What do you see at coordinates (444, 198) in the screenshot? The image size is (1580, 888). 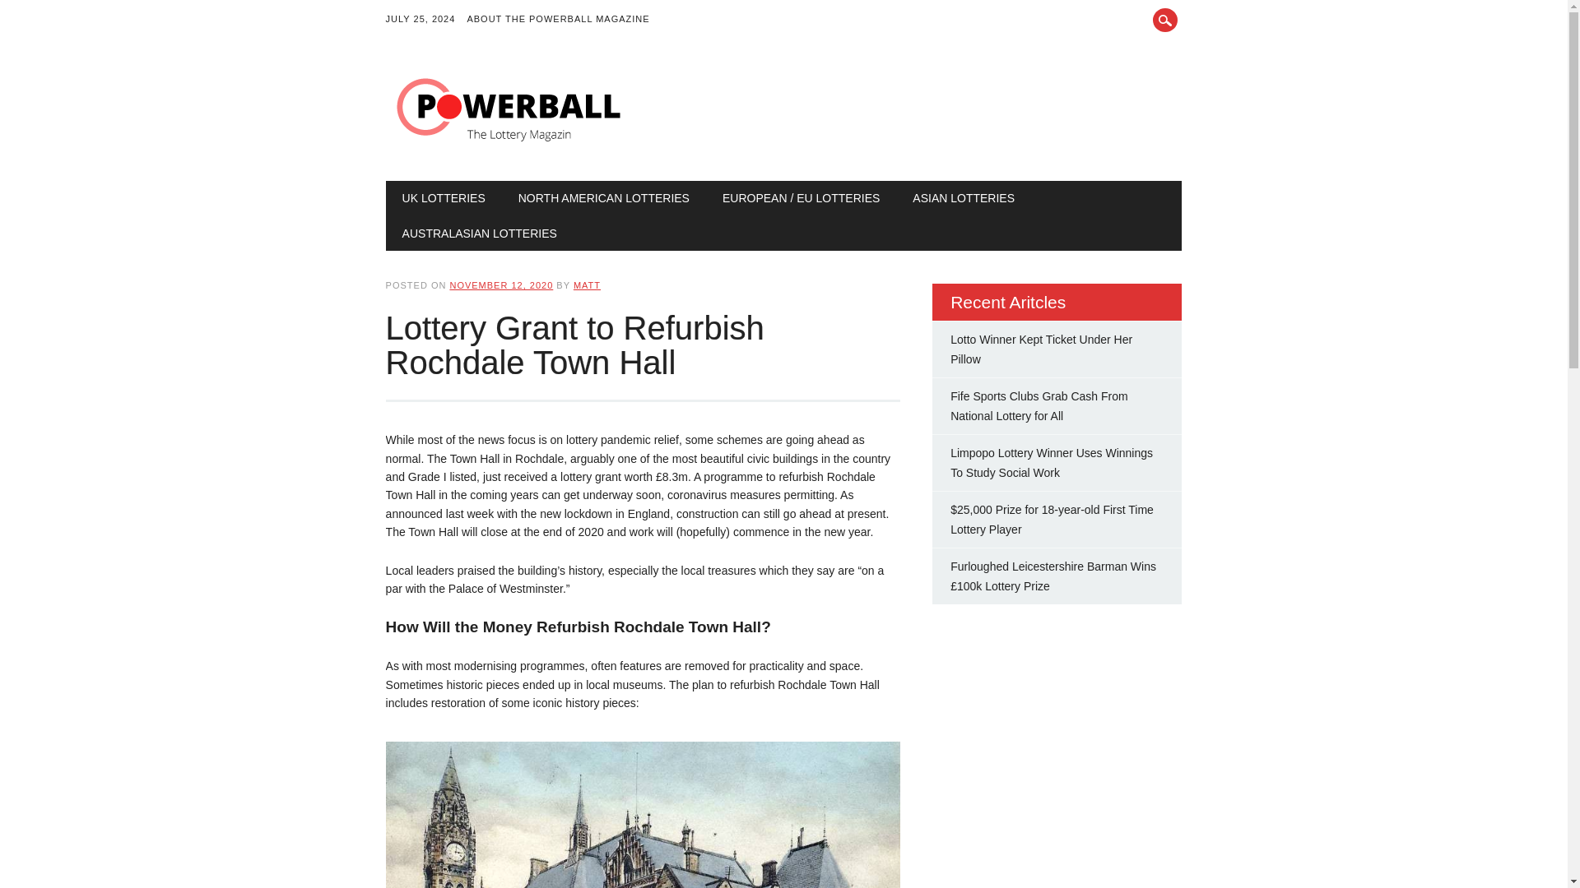 I see `UK LOTTERIES` at bounding box center [444, 198].